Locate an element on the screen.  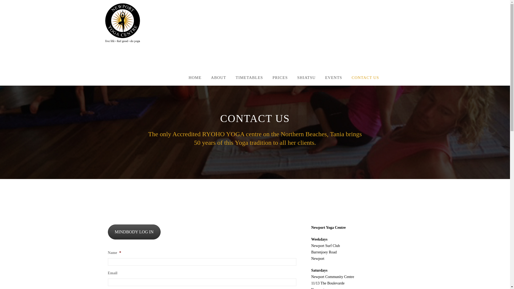
HOME is located at coordinates (195, 81).